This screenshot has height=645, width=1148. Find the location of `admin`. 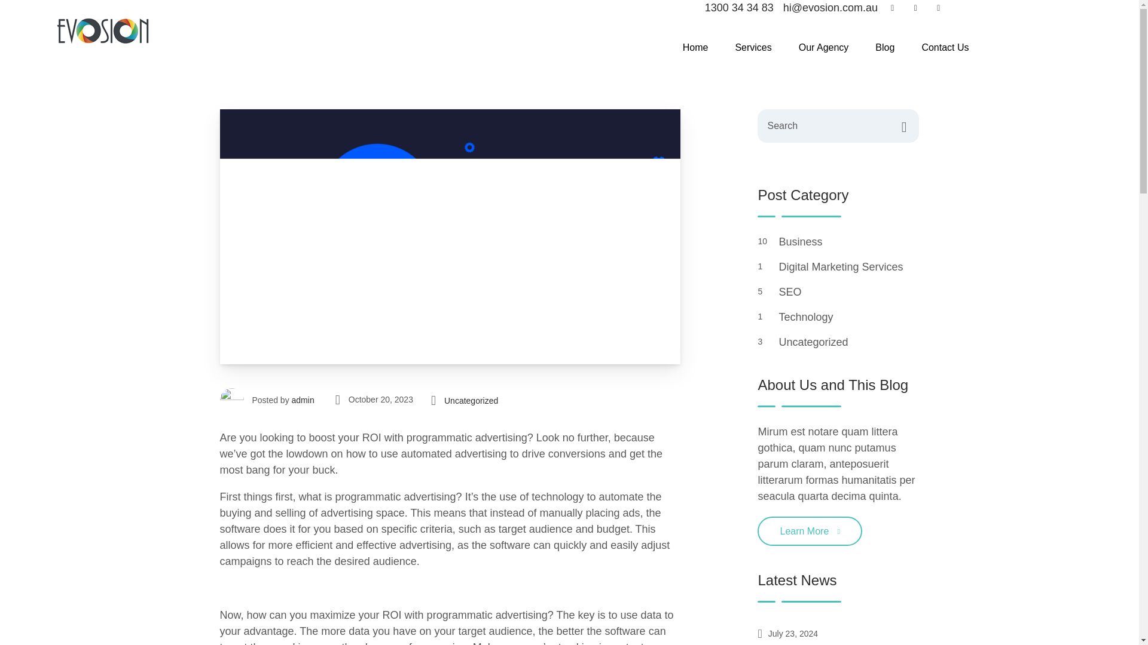

admin is located at coordinates (303, 400).